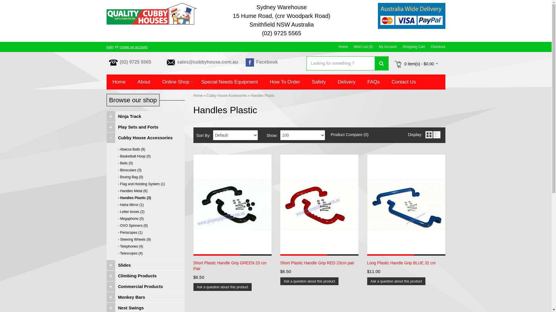 This screenshot has width=556, height=312. What do you see at coordinates (146, 246) in the screenshot?
I see `- Telephones (4)` at bounding box center [146, 246].